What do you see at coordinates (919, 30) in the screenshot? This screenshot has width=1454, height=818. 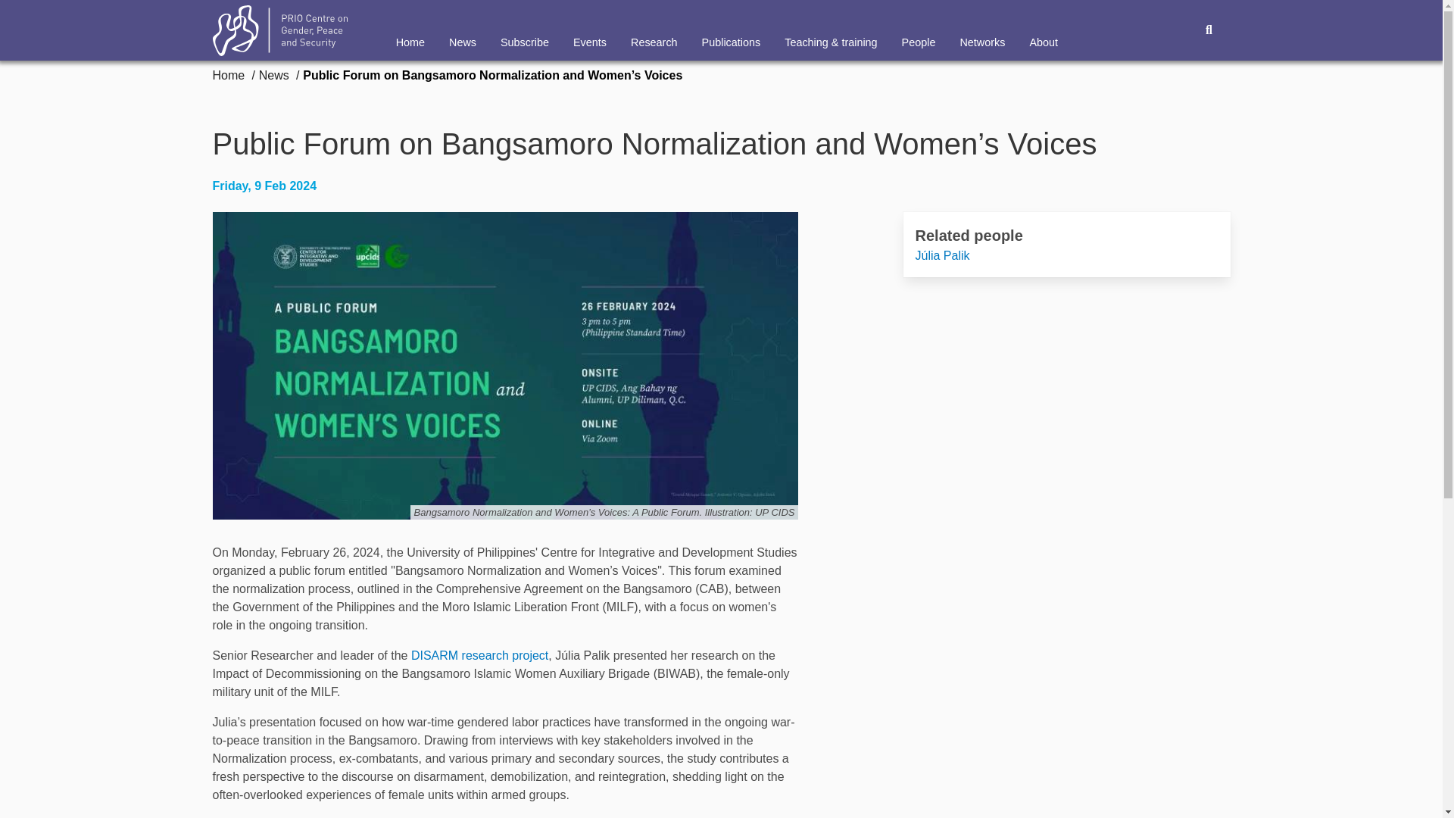 I see `People` at bounding box center [919, 30].